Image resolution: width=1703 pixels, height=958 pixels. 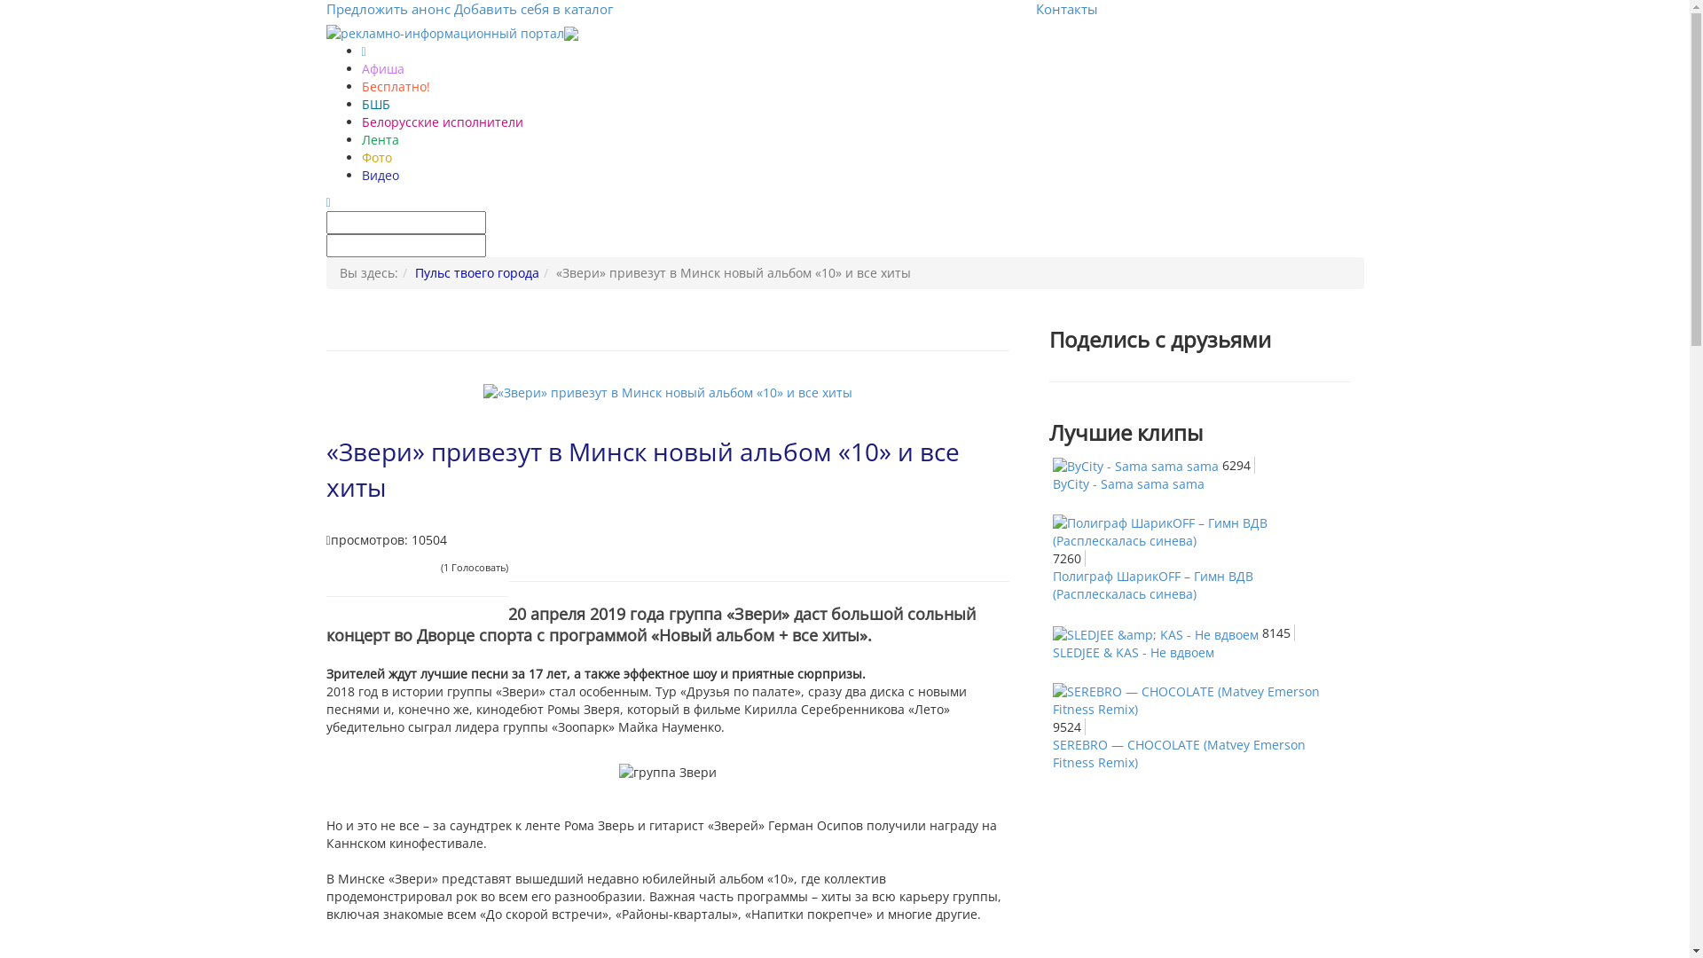 I want to click on 2, so click(x=349, y=568).